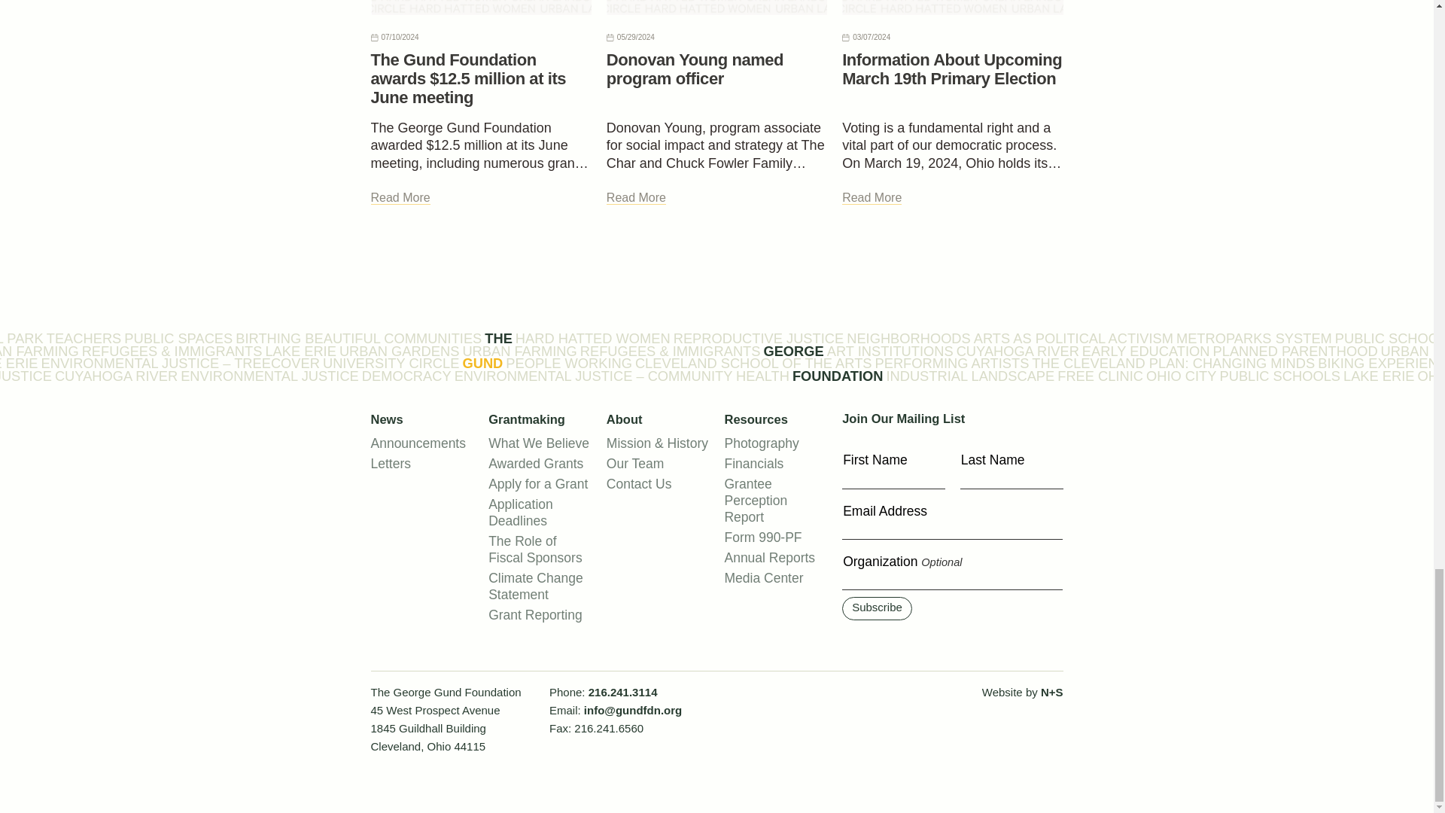  Describe the element at coordinates (84, 338) in the screenshot. I see `TEACHERS` at that location.